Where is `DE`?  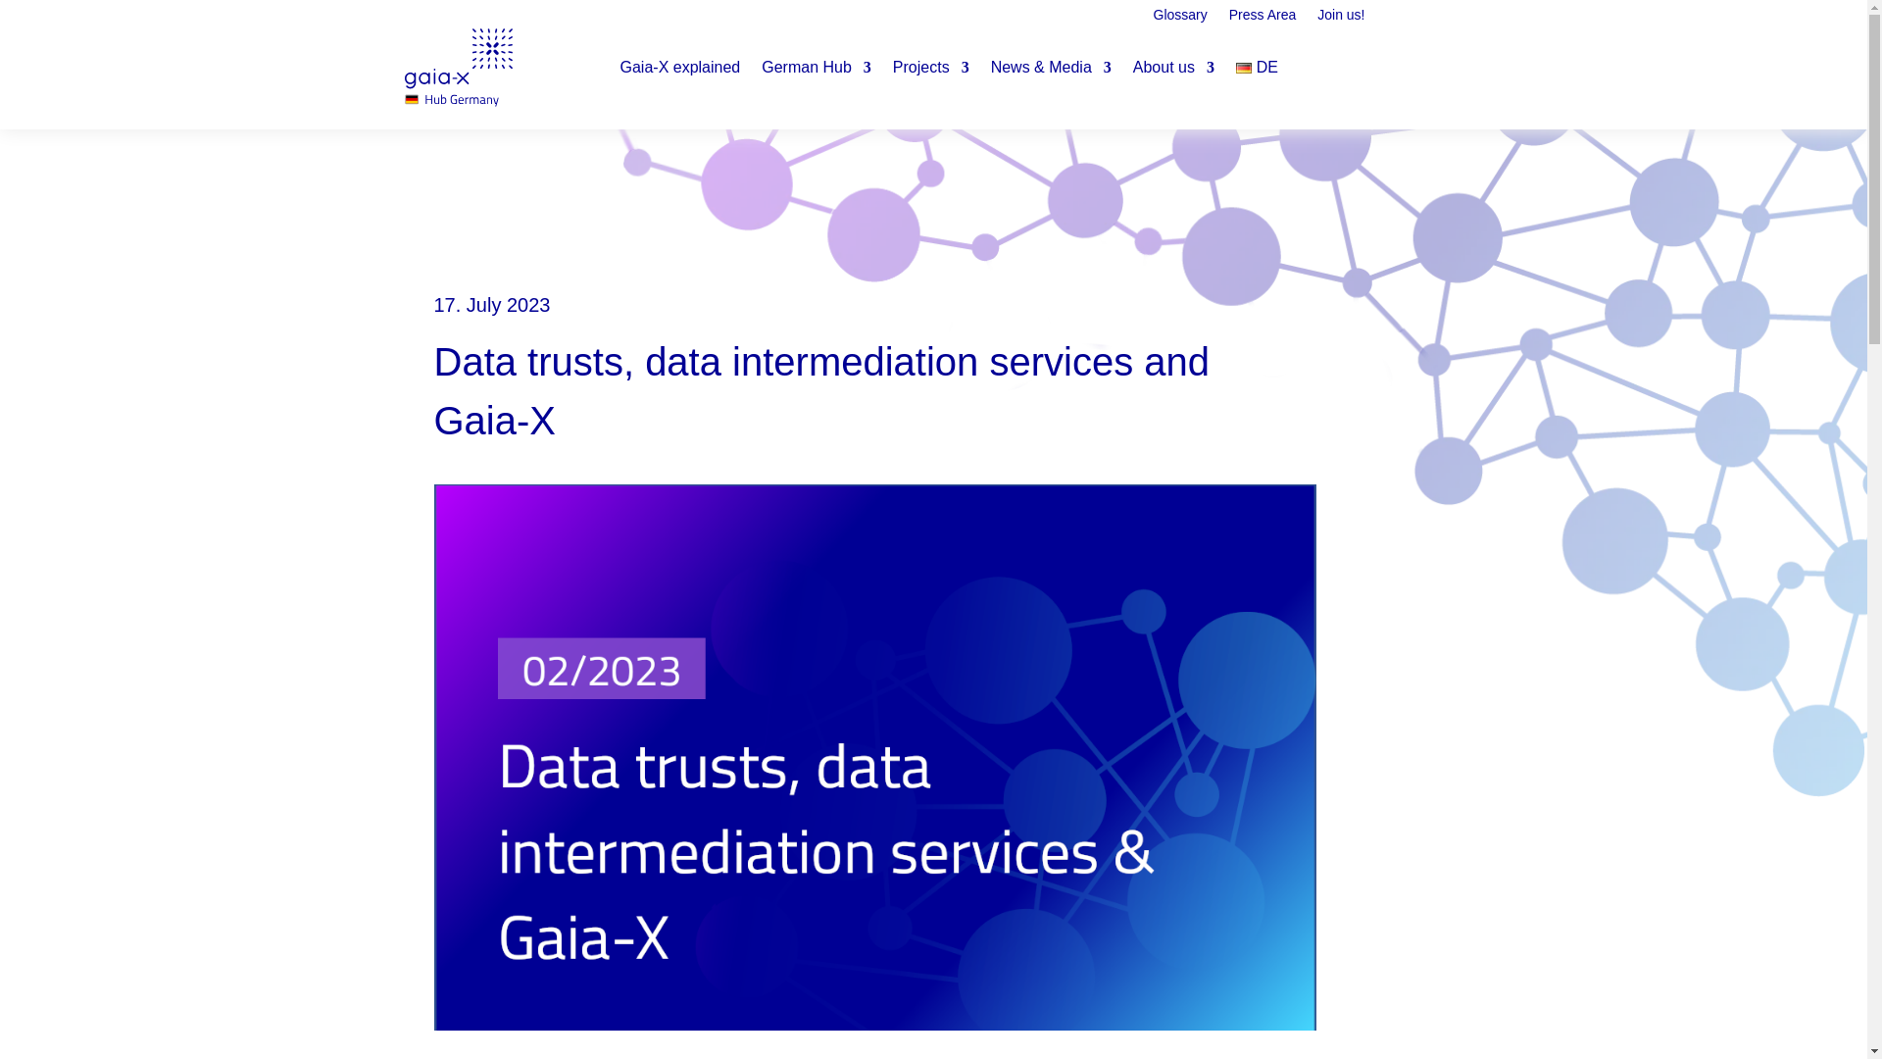
DE is located at coordinates (1257, 67).